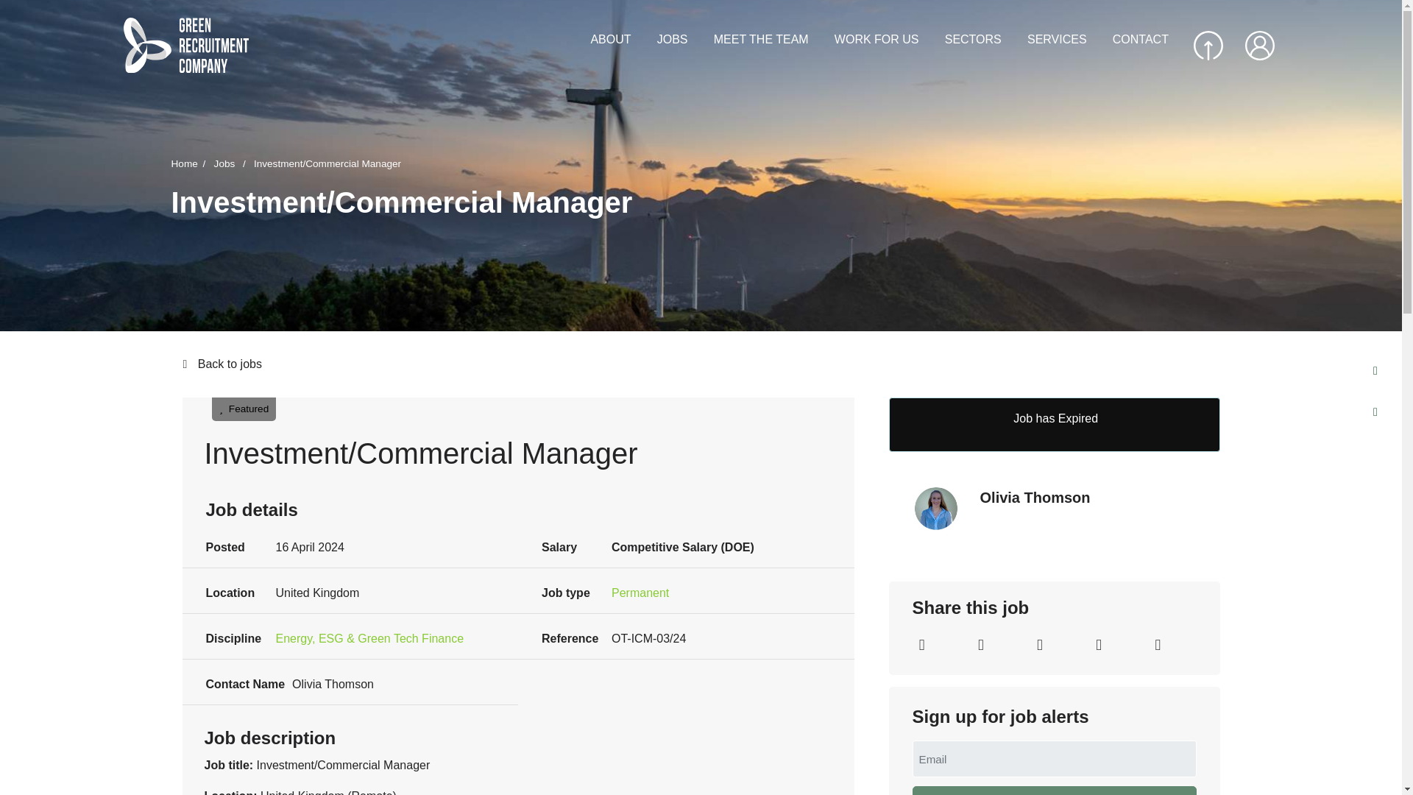 The width and height of the screenshot is (1413, 795). Describe the element at coordinates (673, 40) in the screenshot. I see `JOBS` at that location.